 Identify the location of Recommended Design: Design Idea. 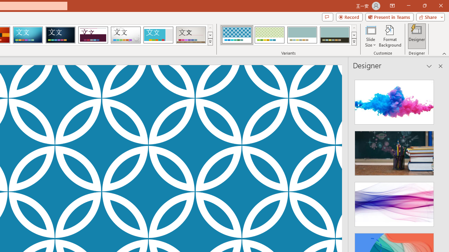
(394, 100).